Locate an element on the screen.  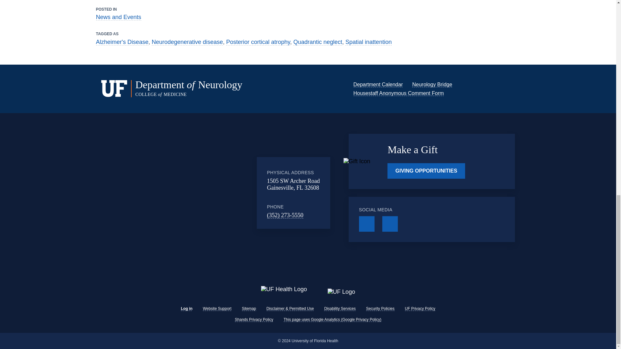
Housestaff Anonymous Comment Form is located at coordinates (398, 93).